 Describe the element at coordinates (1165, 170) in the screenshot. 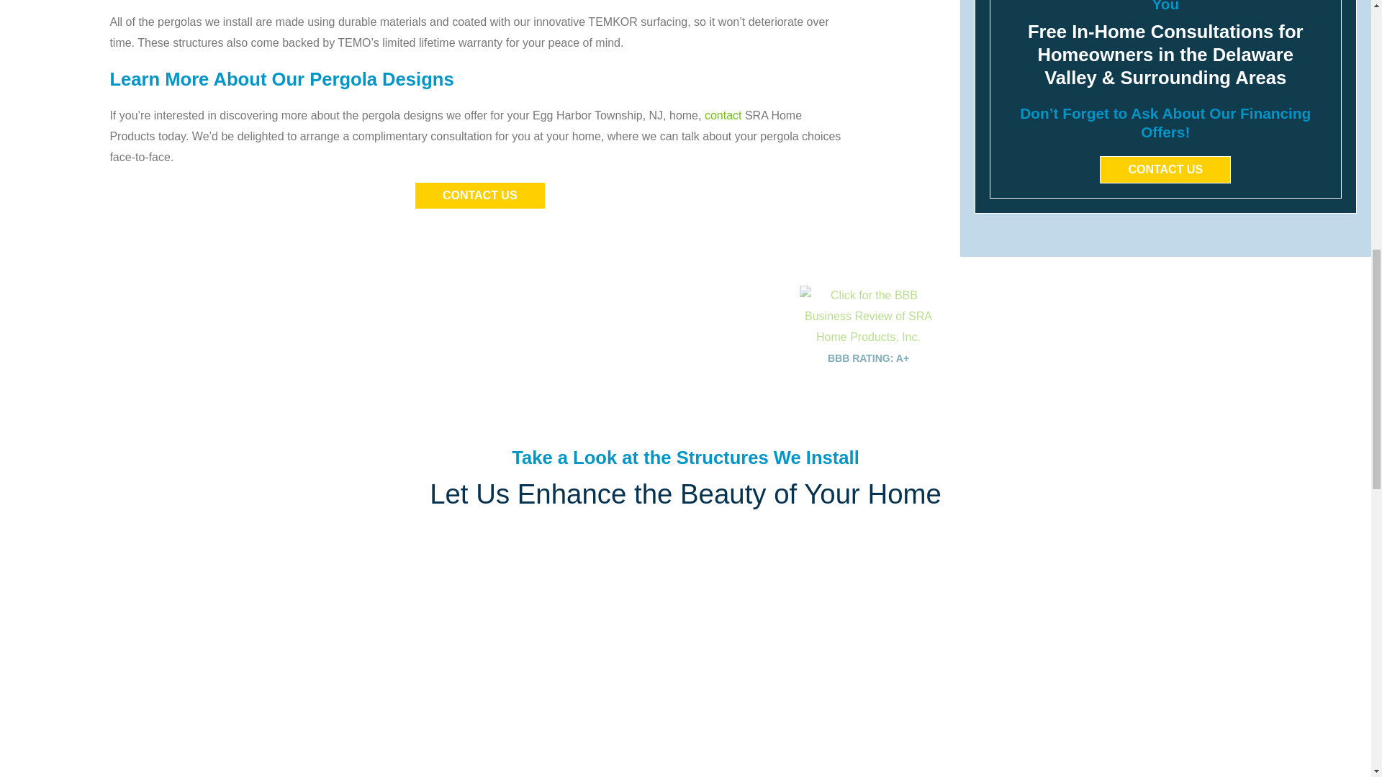

I see `CONTACT US` at that location.